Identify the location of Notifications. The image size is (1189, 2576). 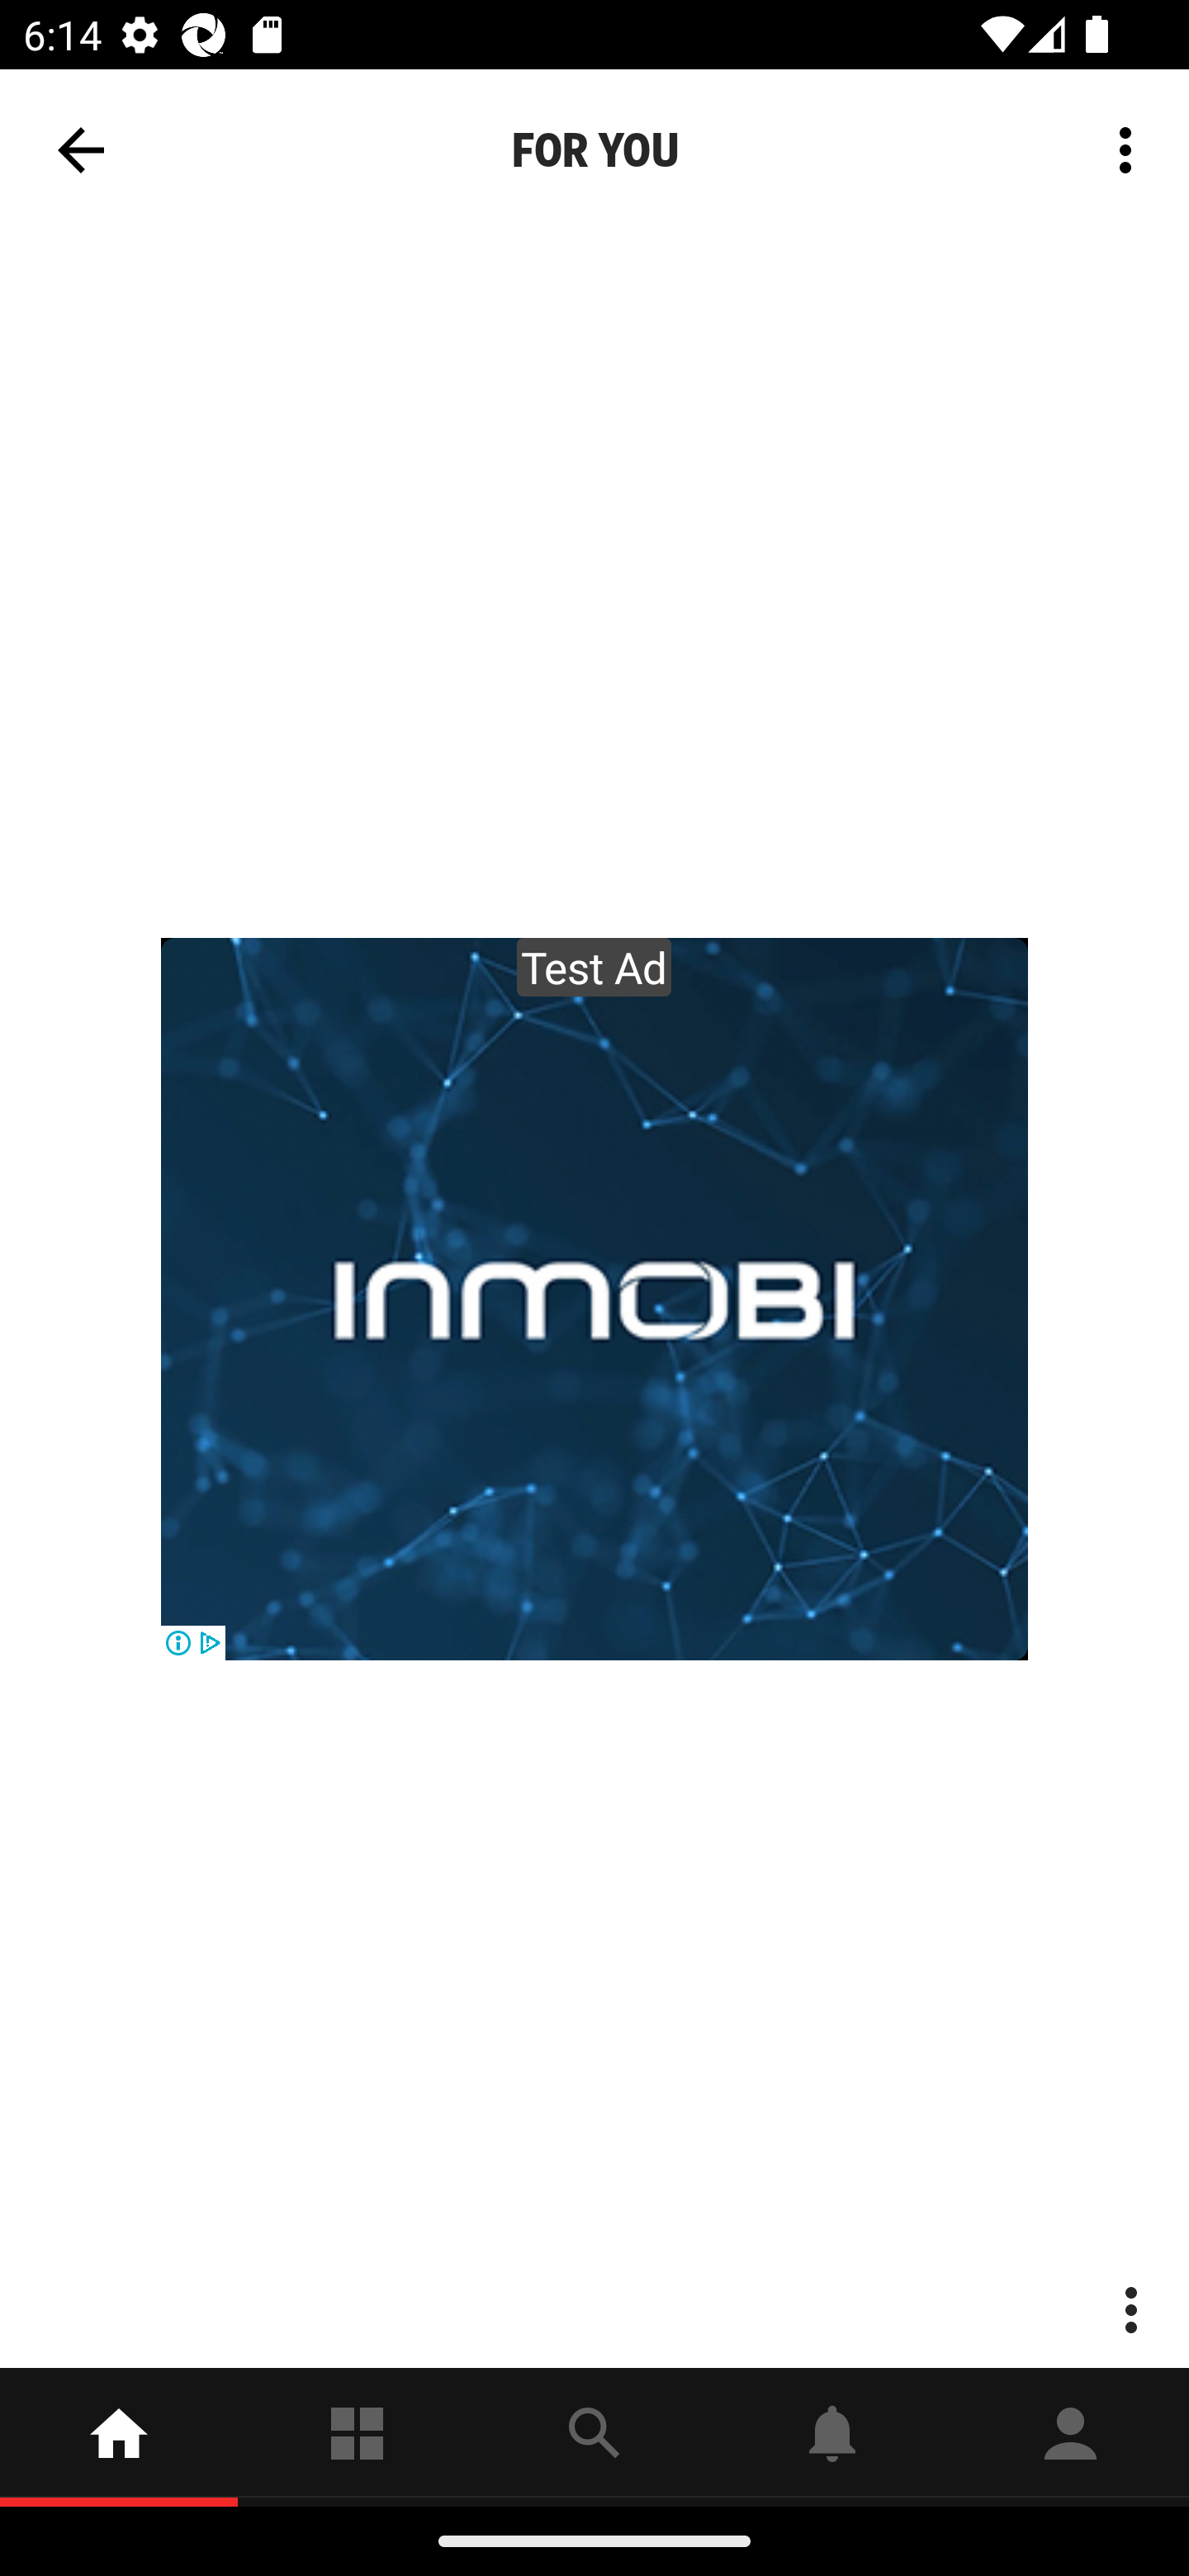
(832, 2436).